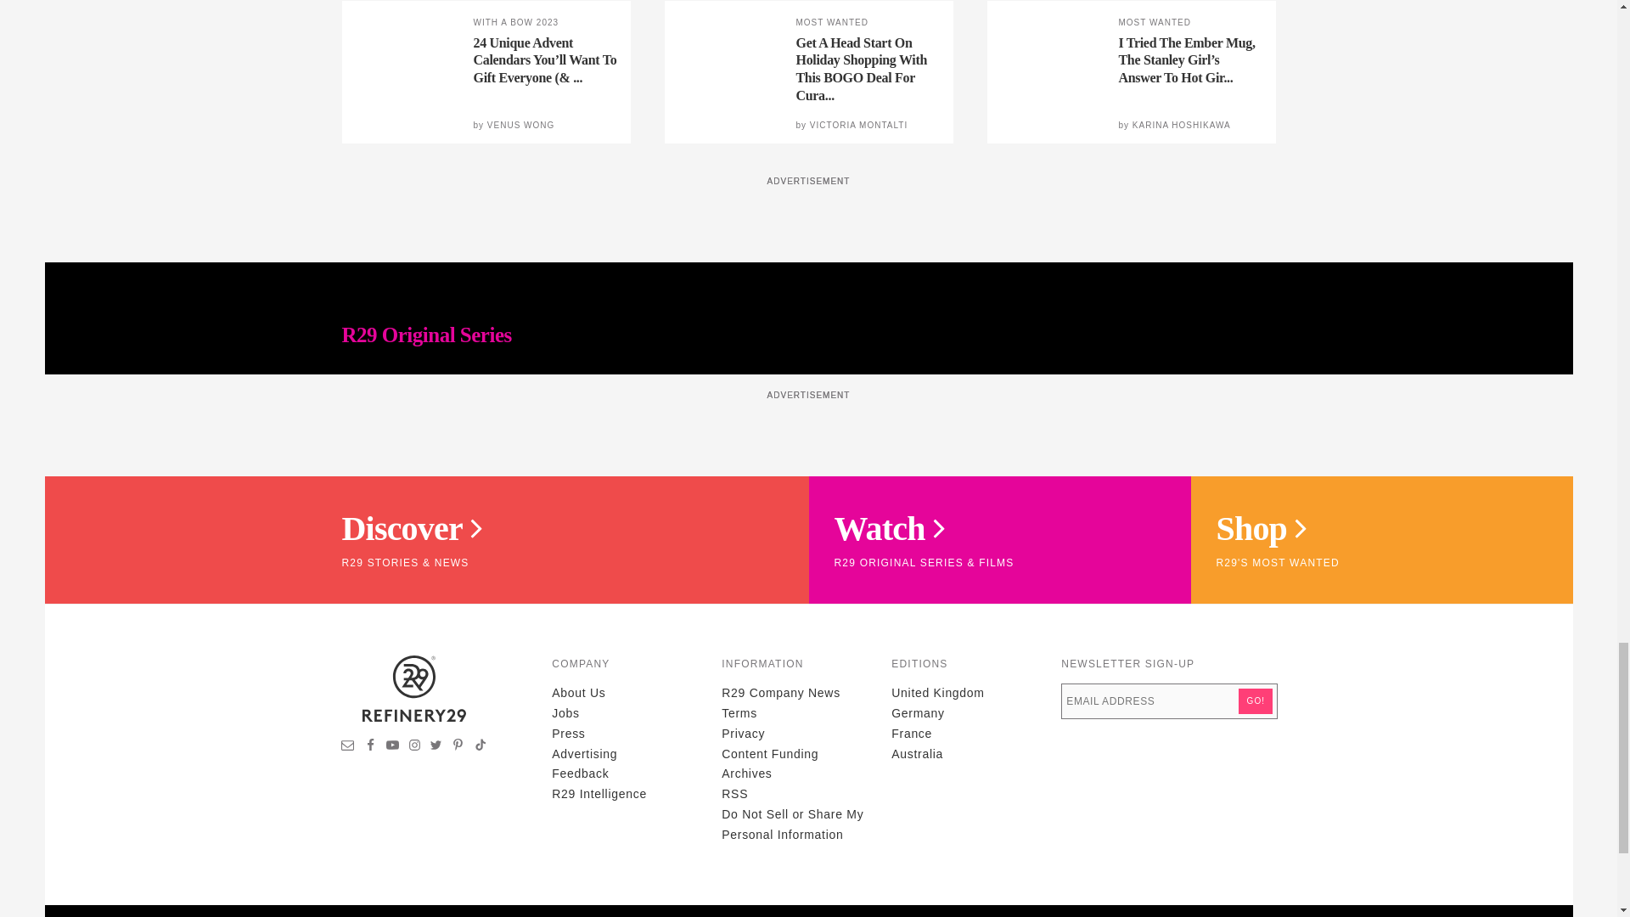 This screenshot has height=917, width=1630. What do you see at coordinates (348, 746) in the screenshot?
I see `Sign up for newsletters` at bounding box center [348, 746].